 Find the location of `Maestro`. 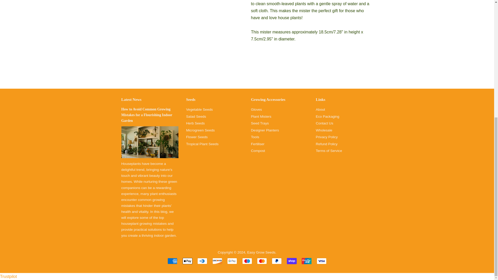

Maestro is located at coordinates (247, 261).